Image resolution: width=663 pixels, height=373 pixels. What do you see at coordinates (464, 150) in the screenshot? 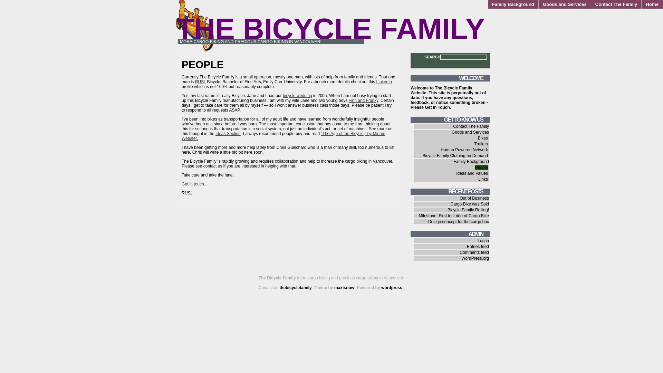
I see `Human Powered Network` at bounding box center [464, 150].